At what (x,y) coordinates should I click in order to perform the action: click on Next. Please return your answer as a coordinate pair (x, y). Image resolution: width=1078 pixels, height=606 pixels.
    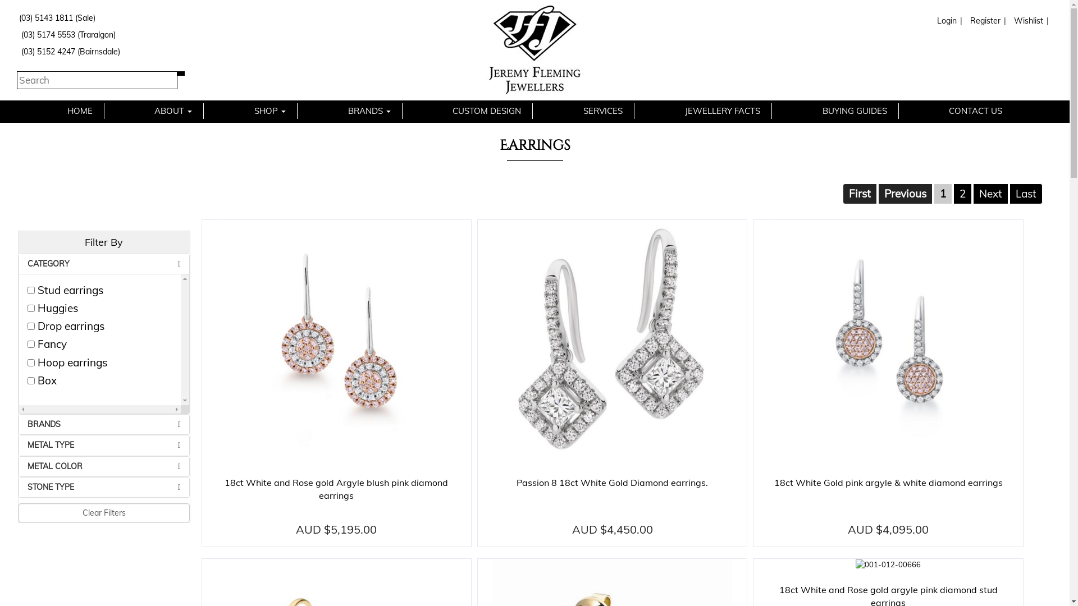
    Looking at the image, I should click on (990, 193).